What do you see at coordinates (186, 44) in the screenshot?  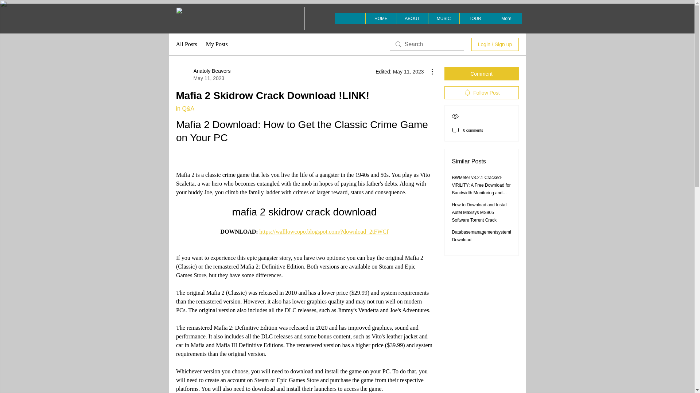 I see `All Posts` at bounding box center [186, 44].